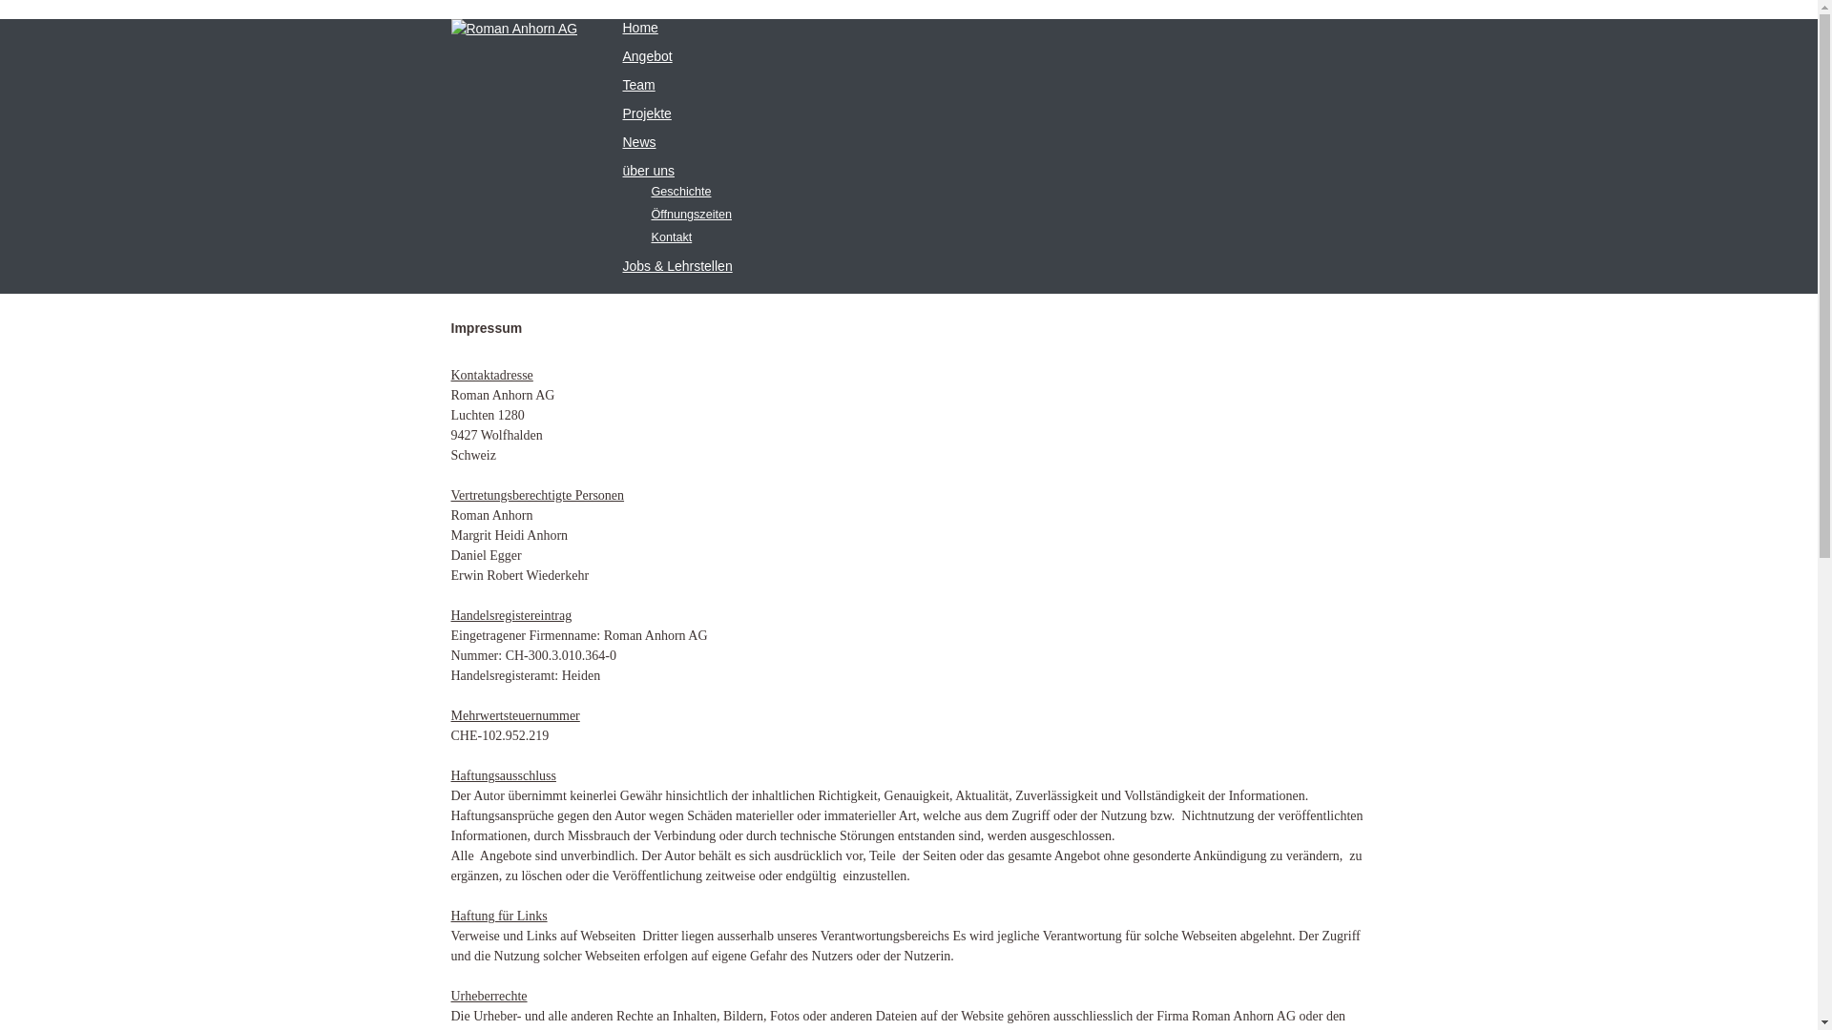 The height and width of the screenshot is (1030, 1832). What do you see at coordinates (639, 28) in the screenshot?
I see `Home` at bounding box center [639, 28].